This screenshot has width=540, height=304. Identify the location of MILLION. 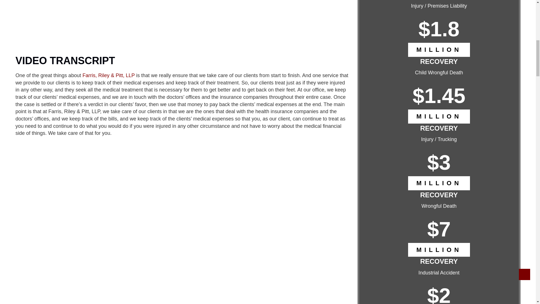
(439, 50).